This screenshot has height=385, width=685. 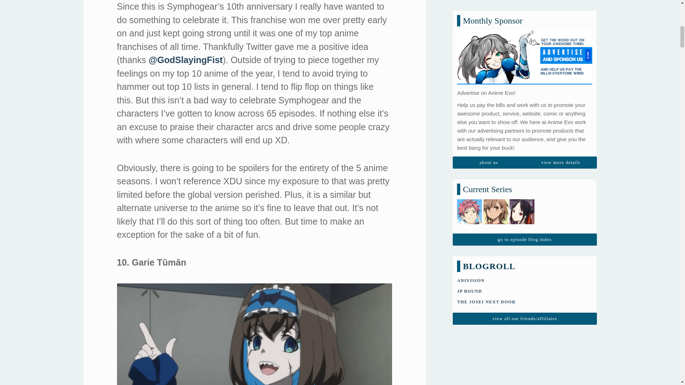 What do you see at coordinates (522, 106) in the screenshot?
I see `Kaguya-sama 2 EP Blog` at bounding box center [522, 106].